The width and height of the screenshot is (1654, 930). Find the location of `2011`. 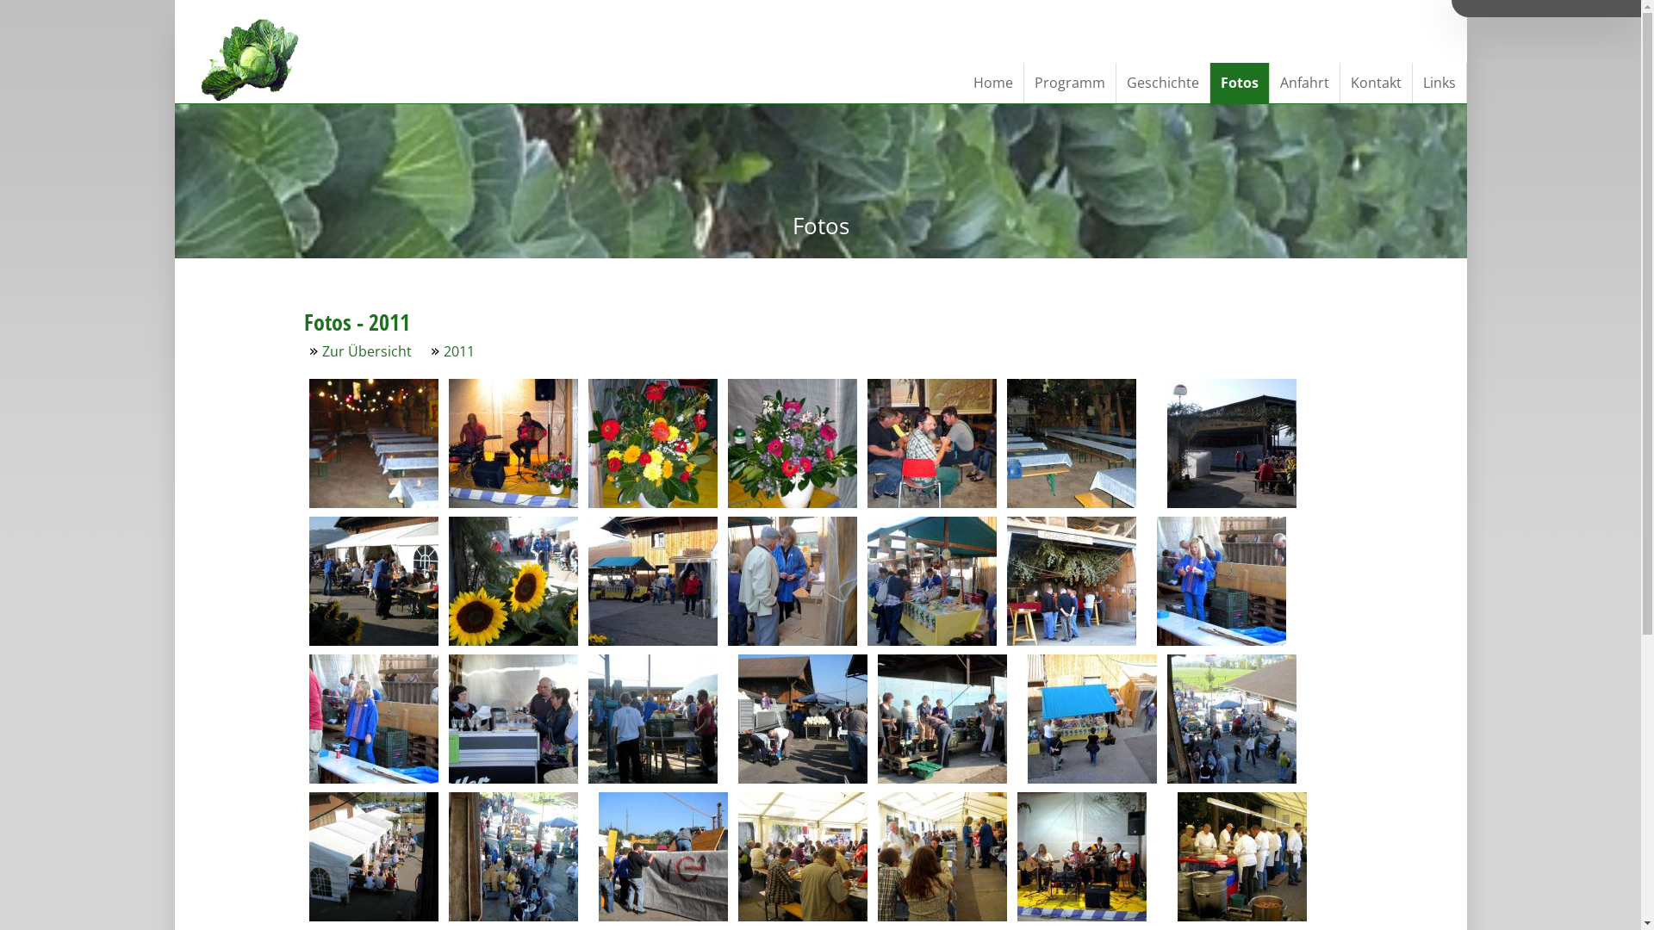

2011 is located at coordinates (458, 351).